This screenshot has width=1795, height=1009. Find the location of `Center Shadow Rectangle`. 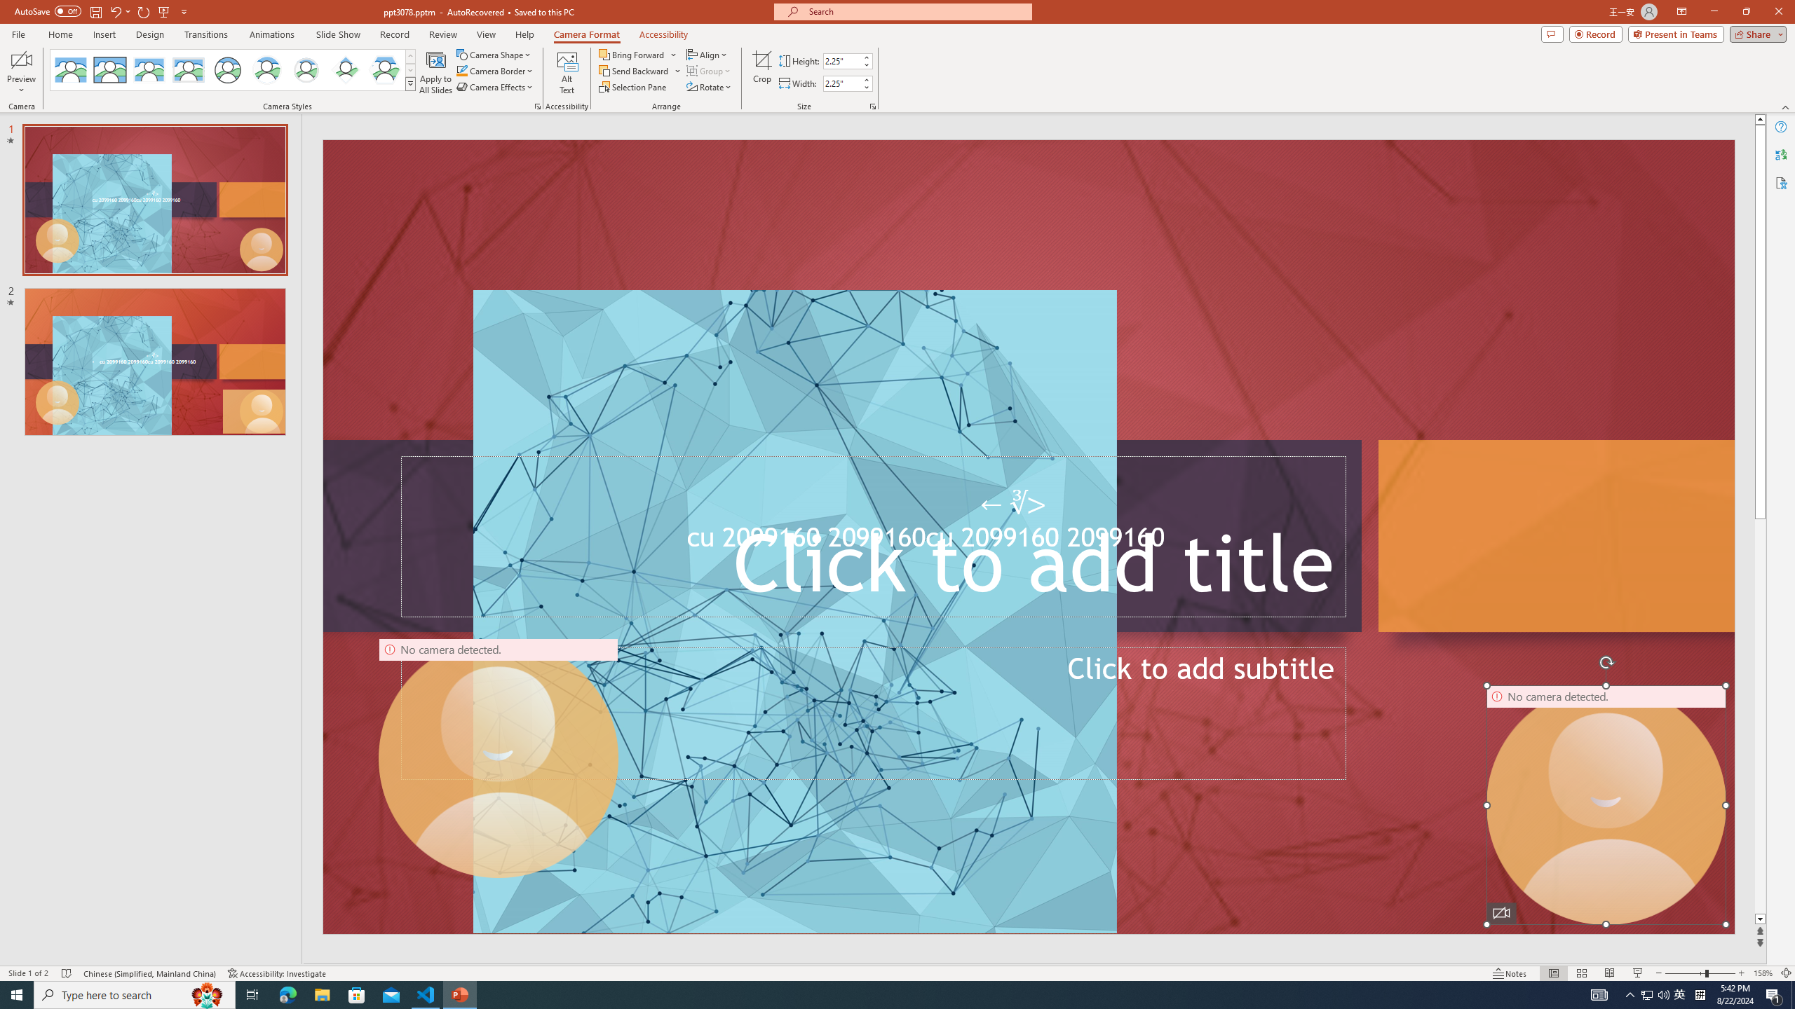

Center Shadow Rectangle is located at coordinates (149, 70).